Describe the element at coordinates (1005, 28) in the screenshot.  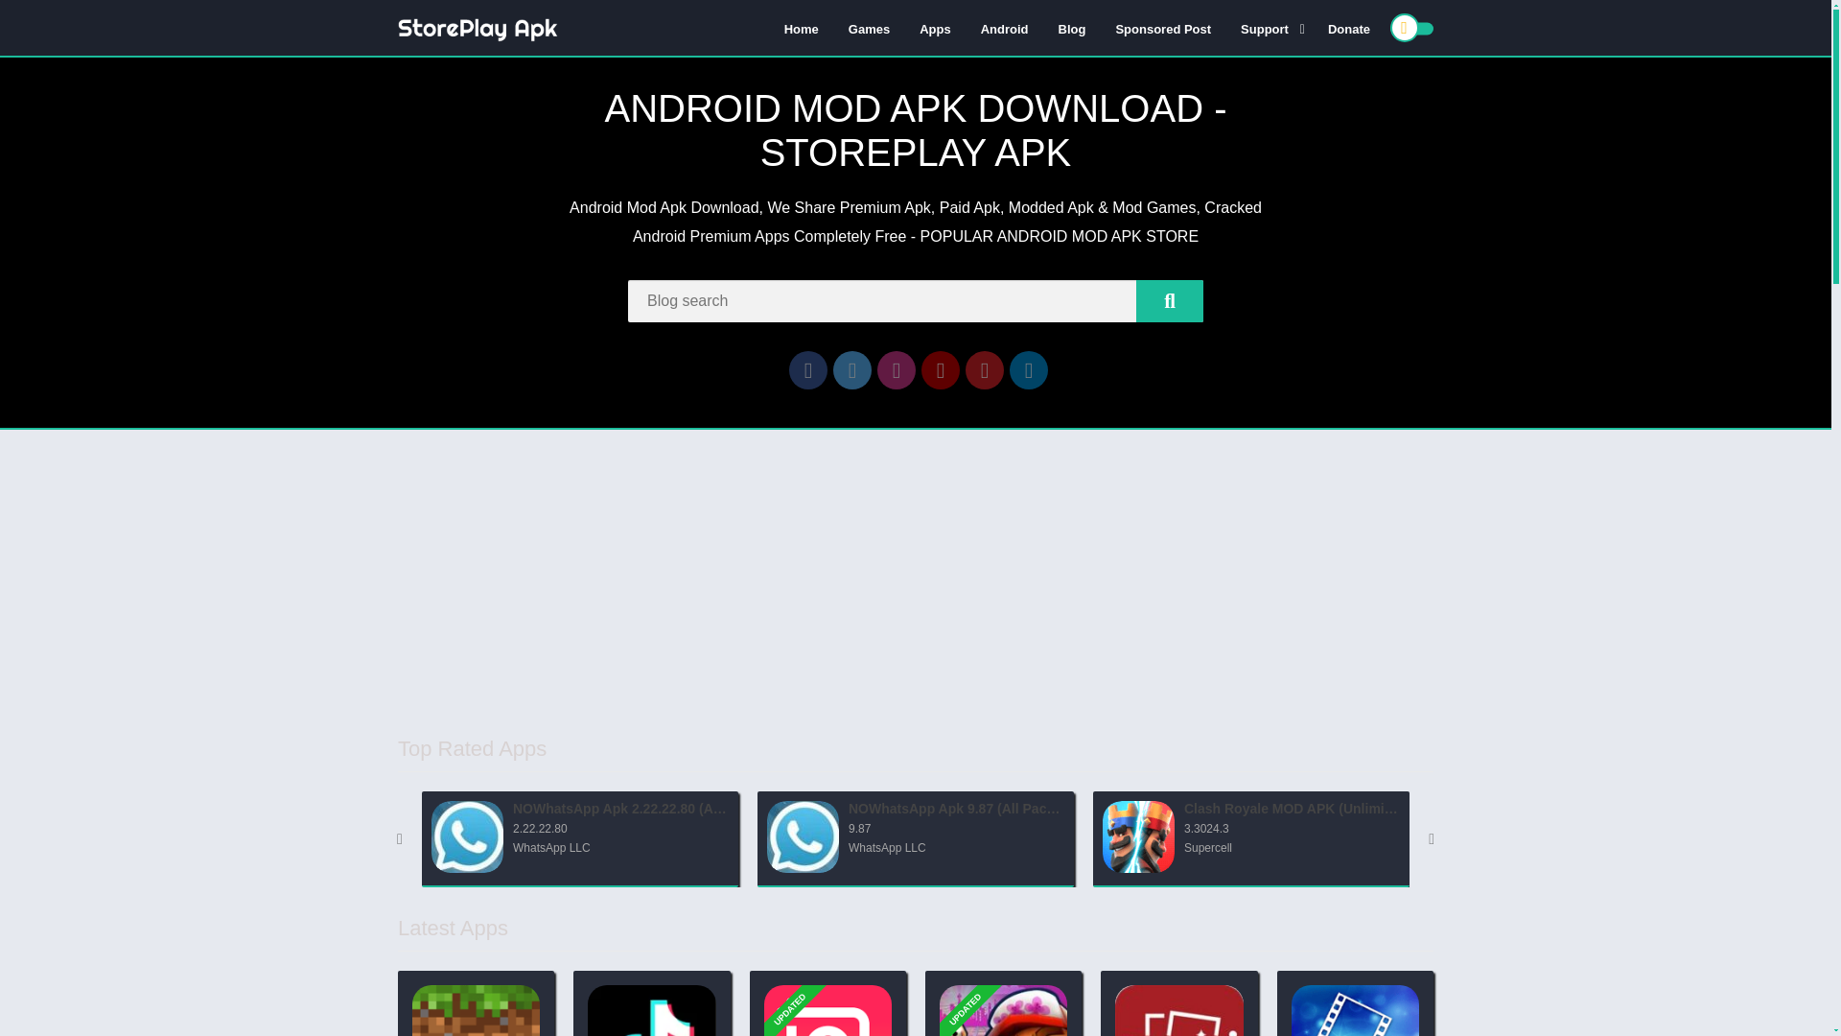
I see `Android` at that location.